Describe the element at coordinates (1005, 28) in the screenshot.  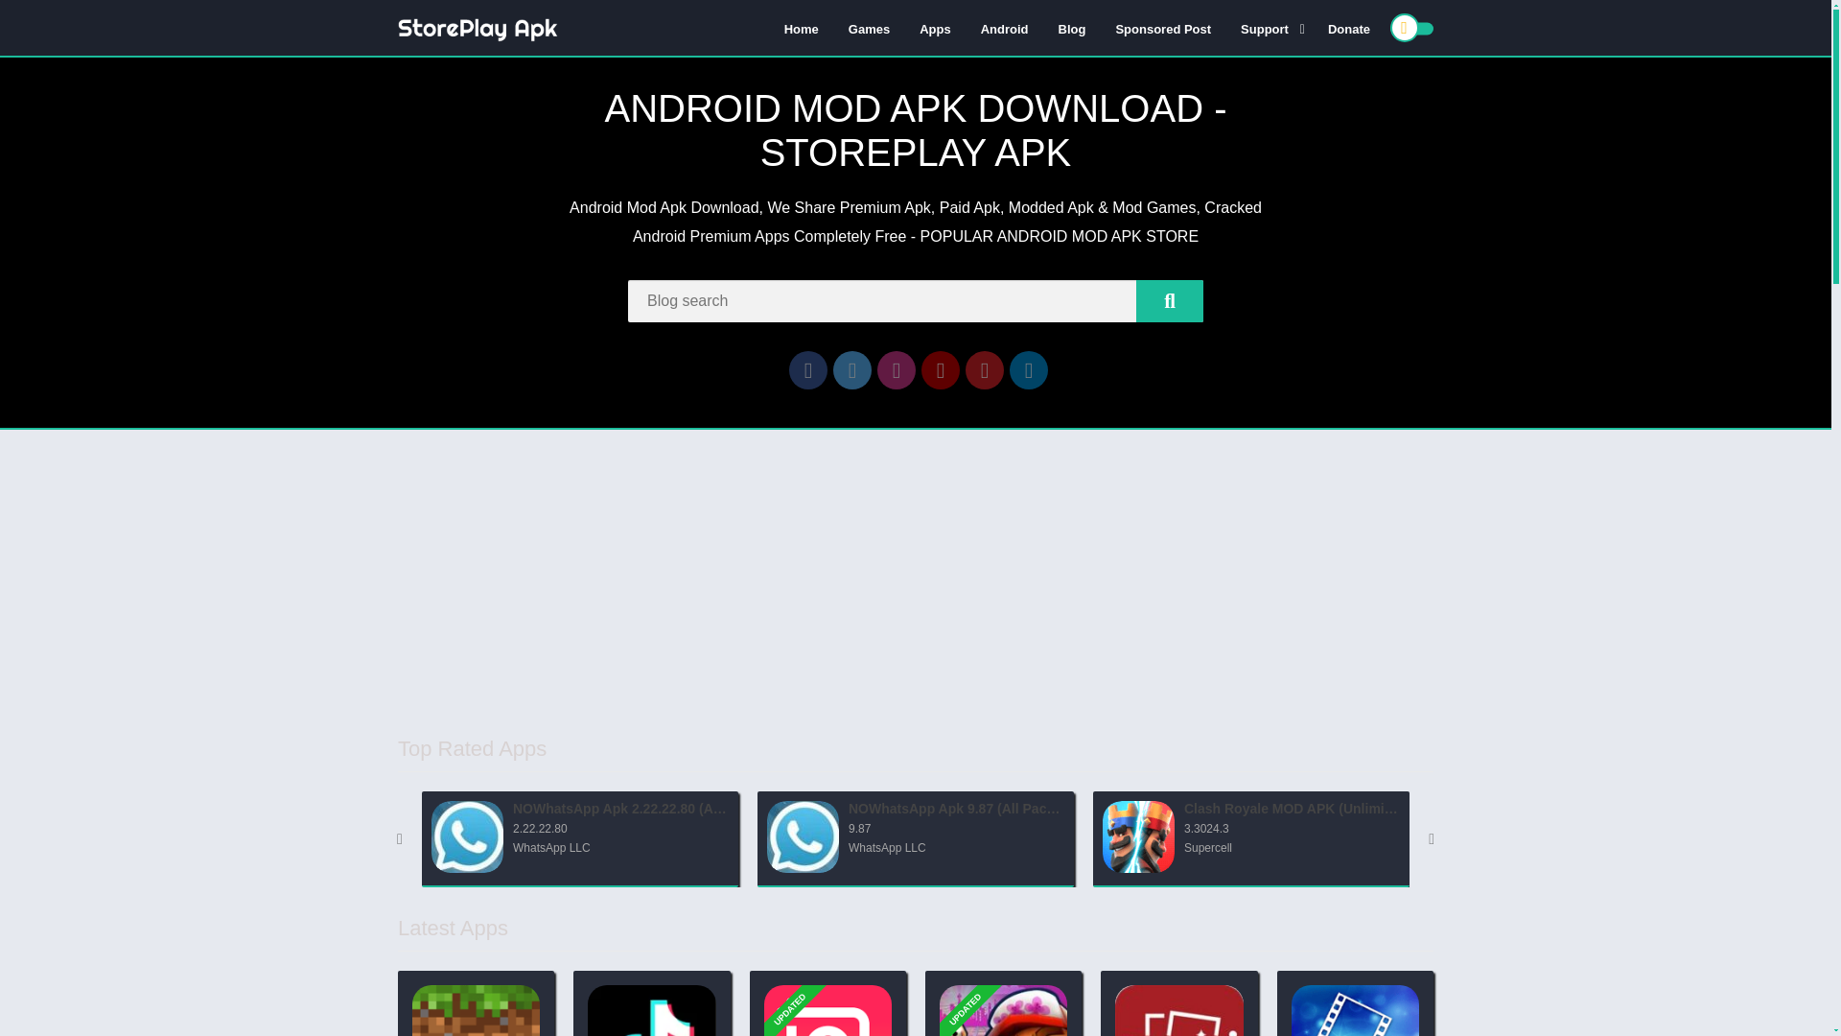
I see `Android` at that location.